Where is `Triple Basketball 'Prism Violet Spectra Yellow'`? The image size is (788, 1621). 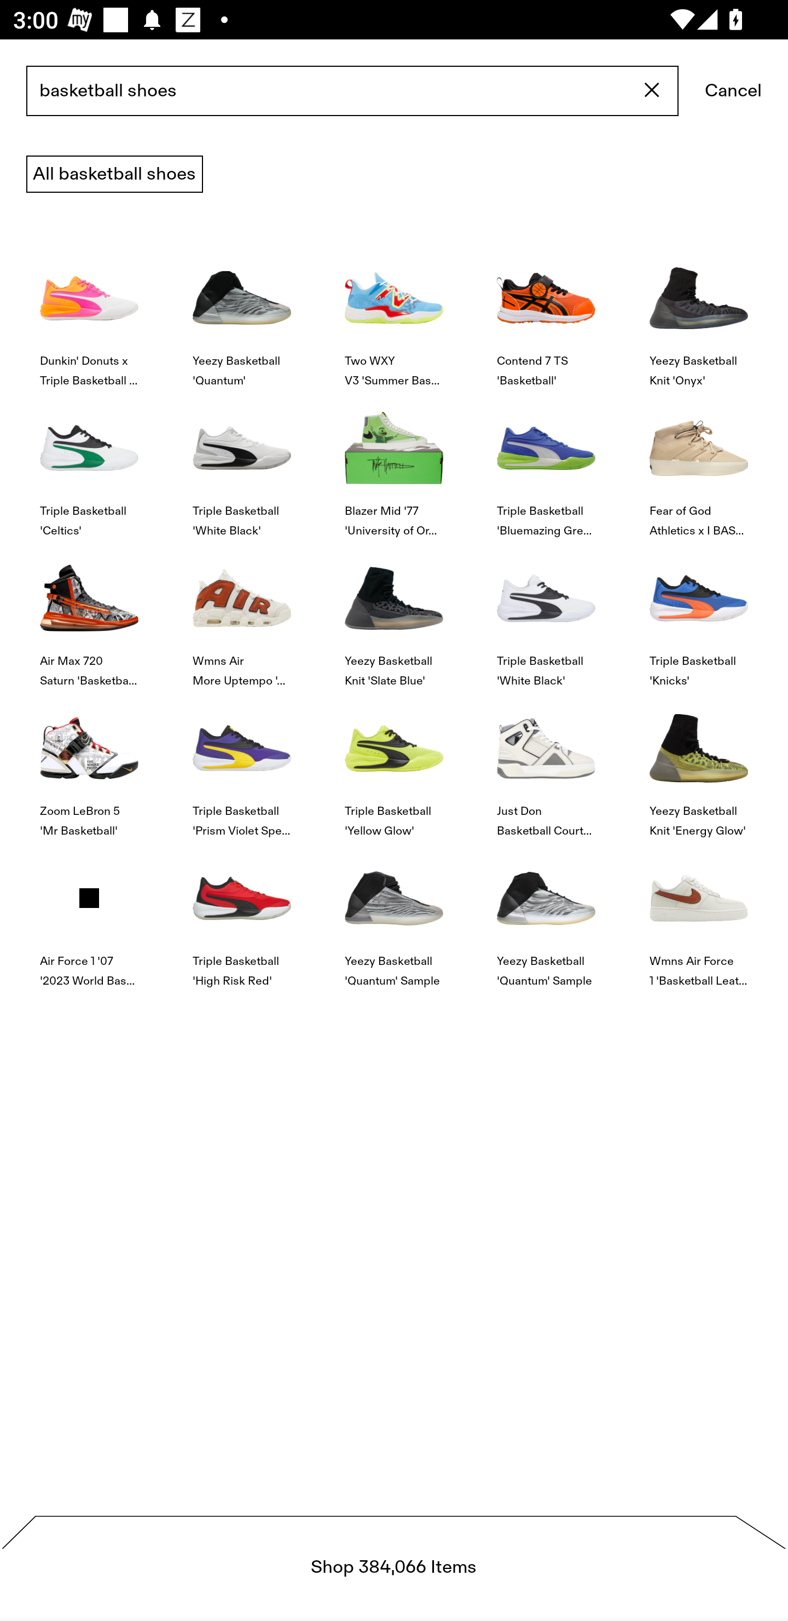
Triple Basketball 'Prism Violet Spectra Yellow' is located at coordinates (241, 764).